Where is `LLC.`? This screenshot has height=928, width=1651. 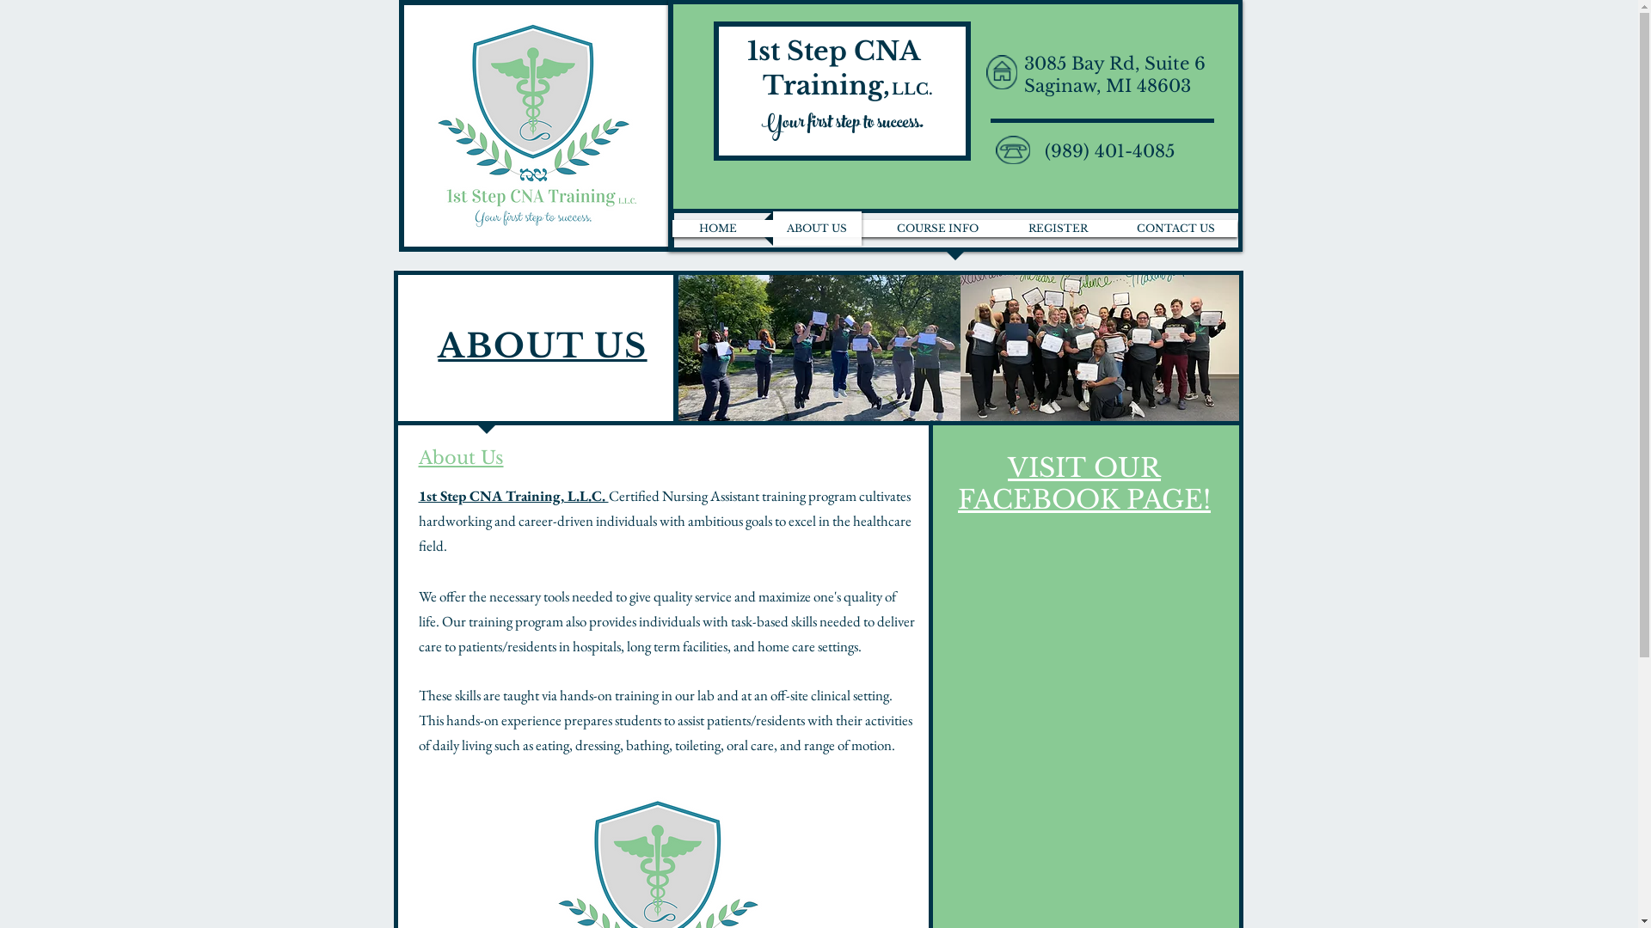 LLC. is located at coordinates (911, 89).